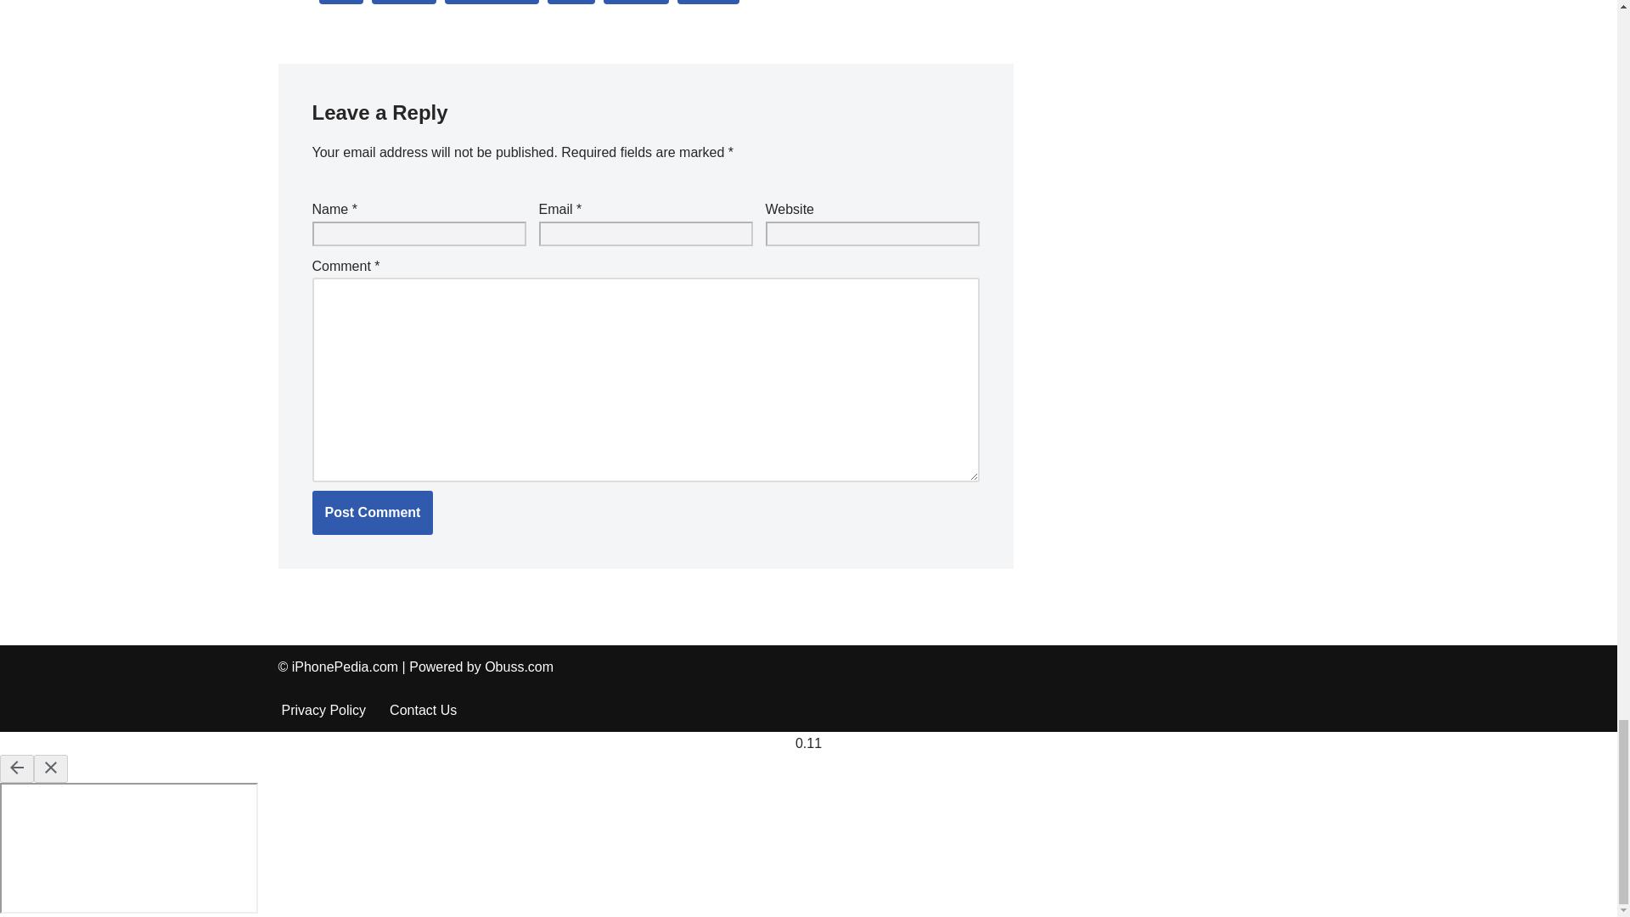 The height and width of the screenshot is (917, 1630). What do you see at coordinates (492, 2) in the screenshot?
I see `iphone 9 plus` at bounding box center [492, 2].